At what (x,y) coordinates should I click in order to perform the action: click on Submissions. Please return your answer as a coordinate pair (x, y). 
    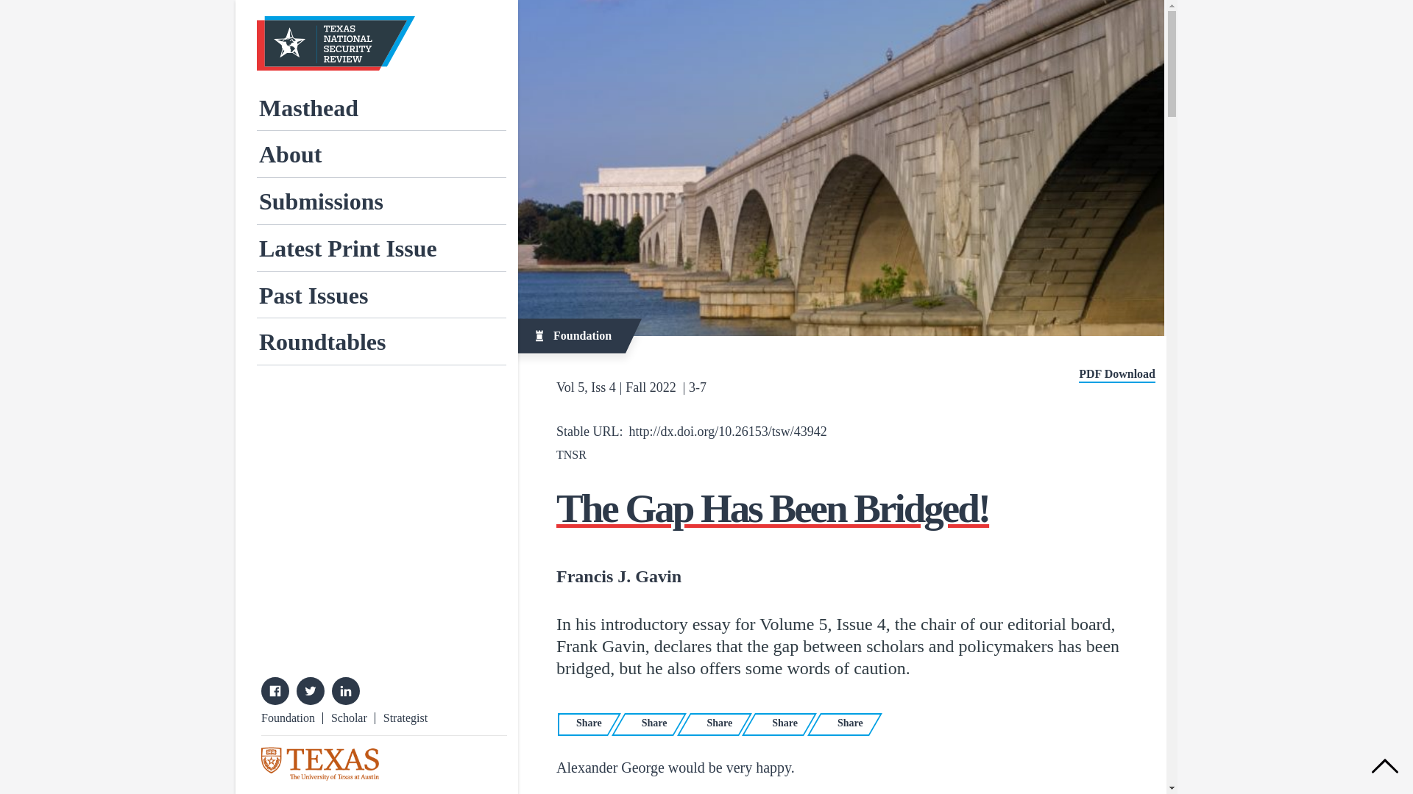
    Looking at the image, I should click on (381, 200).